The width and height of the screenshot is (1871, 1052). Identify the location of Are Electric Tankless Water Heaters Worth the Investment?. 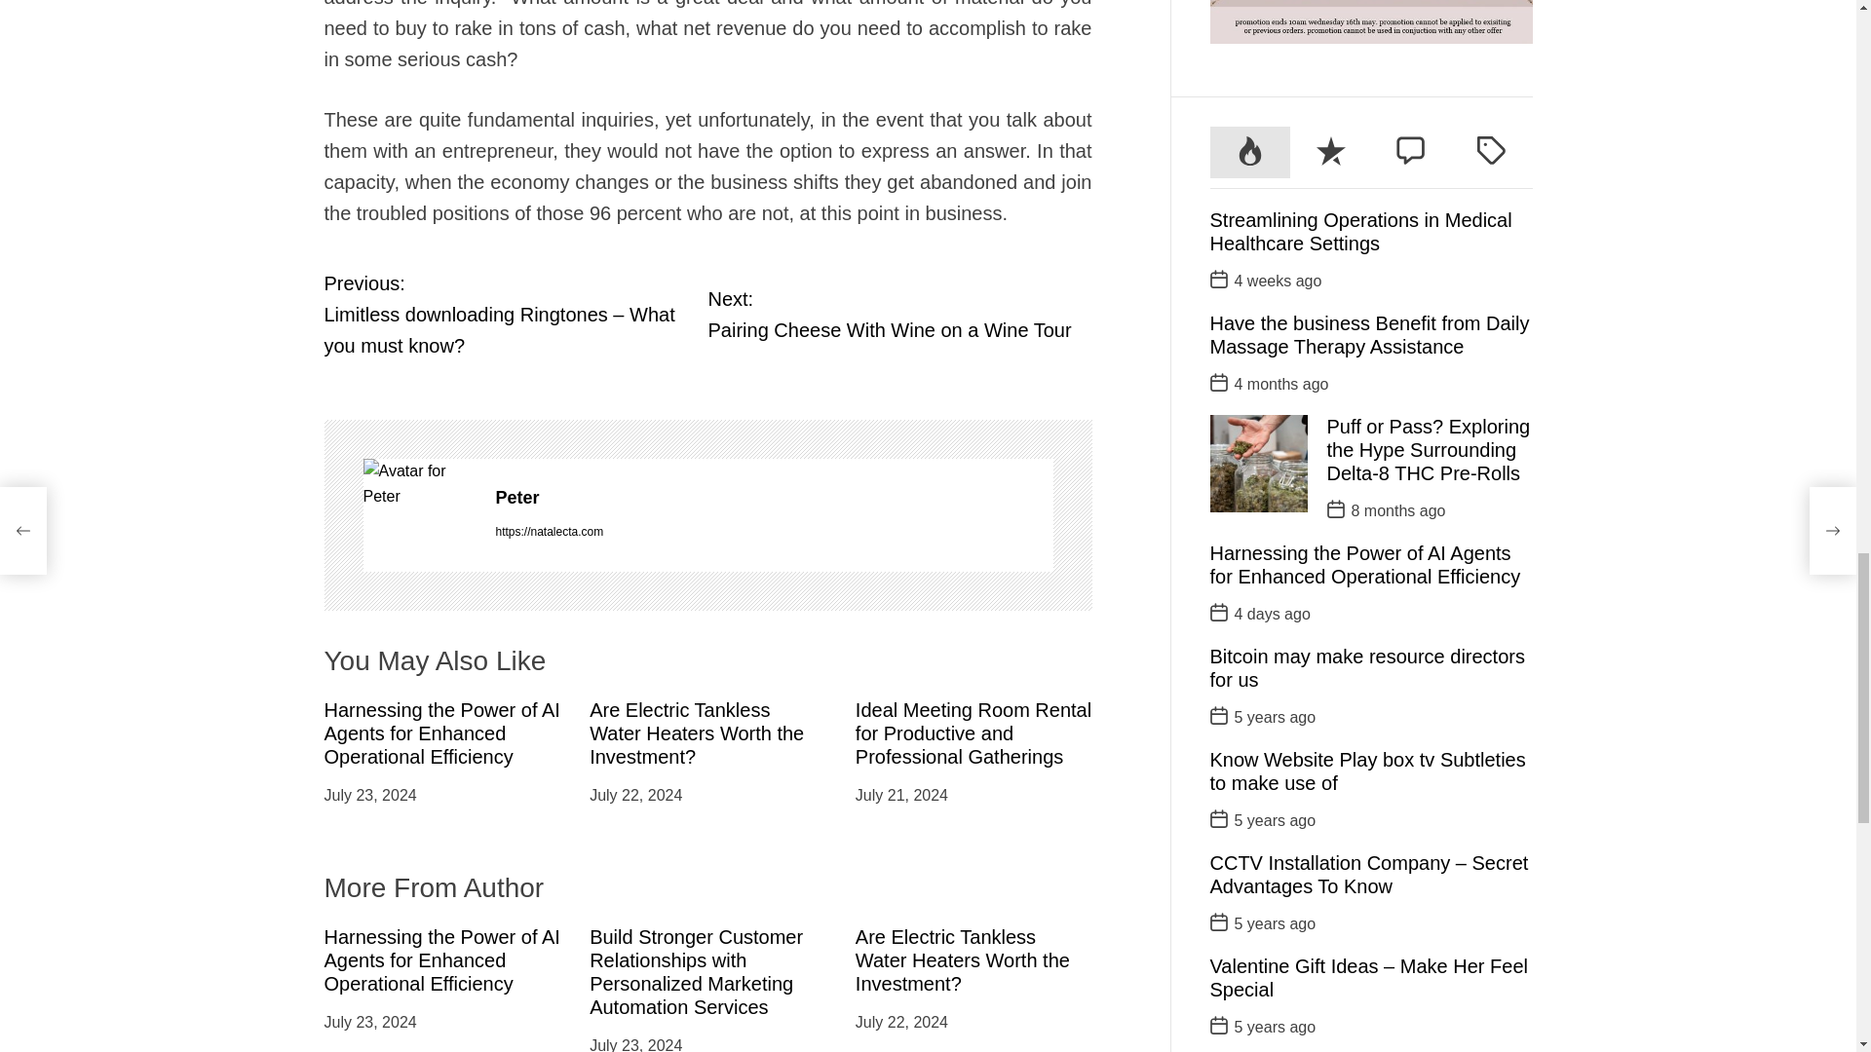
(963, 960).